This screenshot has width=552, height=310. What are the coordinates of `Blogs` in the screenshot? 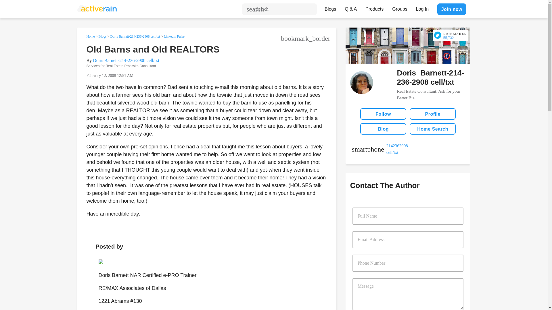 It's located at (330, 7).